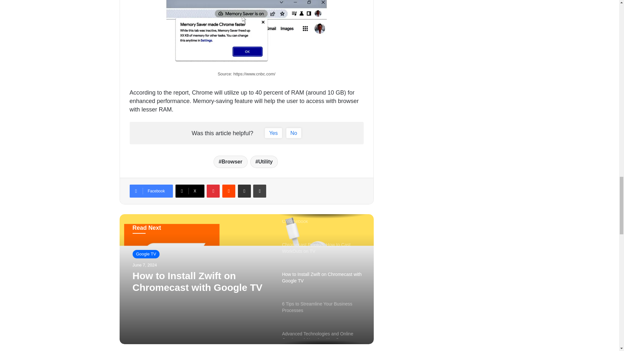 Image resolution: width=624 pixels, height=351 pixels. I want to click on Facebook, so click(151, 191).